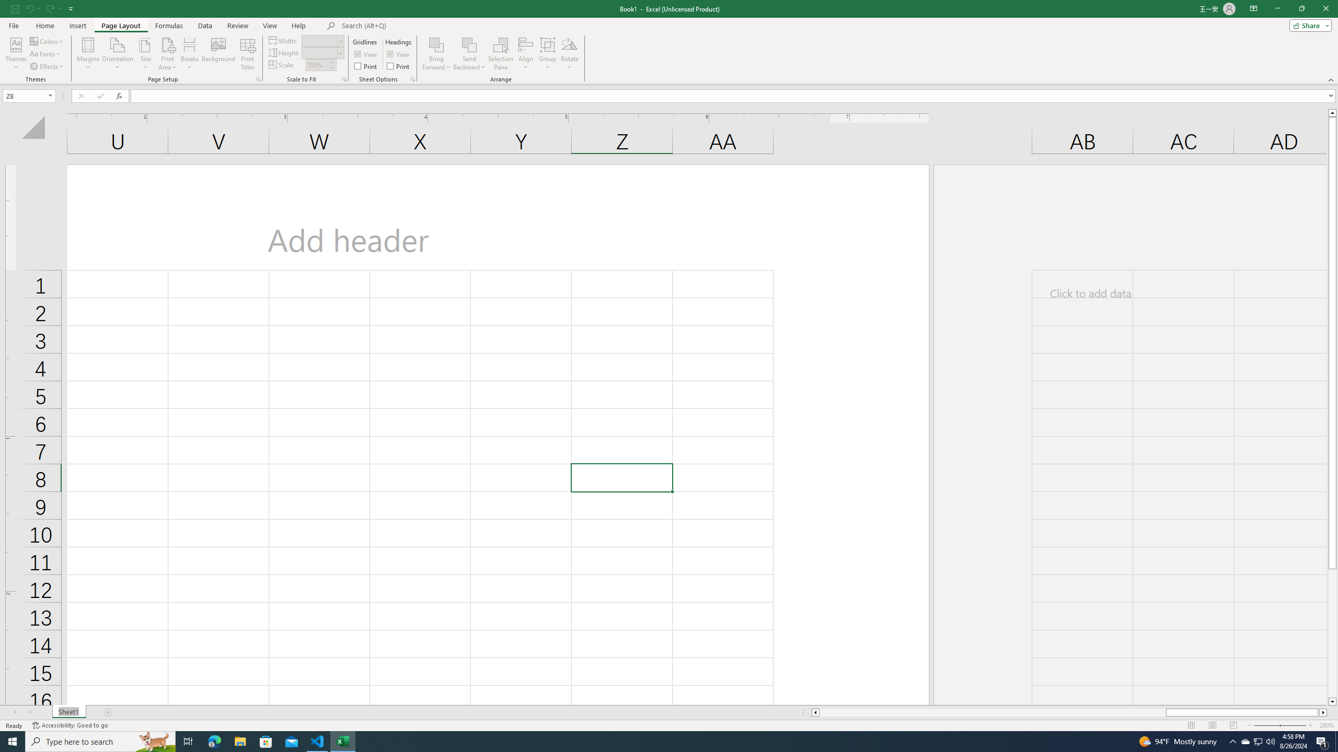 The image size is (1338, 752). What do you see at coordinates (322, 41) in the screenshot?
I see `Width` at bounding box center [322, 41].